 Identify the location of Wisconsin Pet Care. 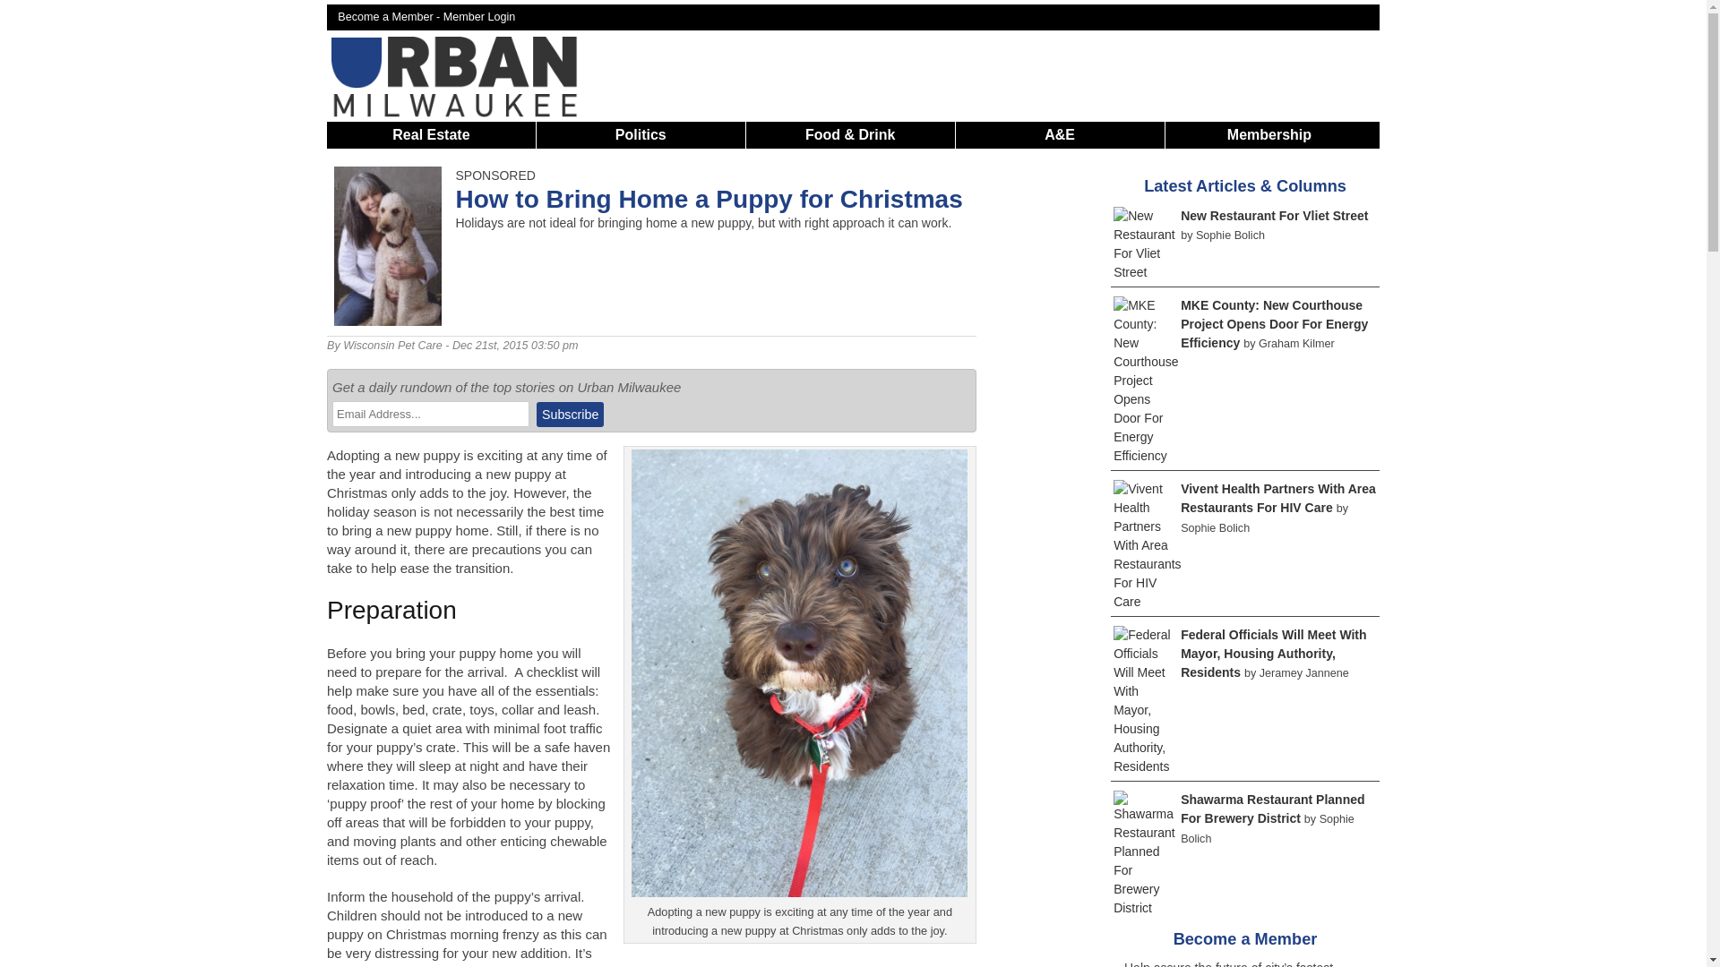
(392, 346).